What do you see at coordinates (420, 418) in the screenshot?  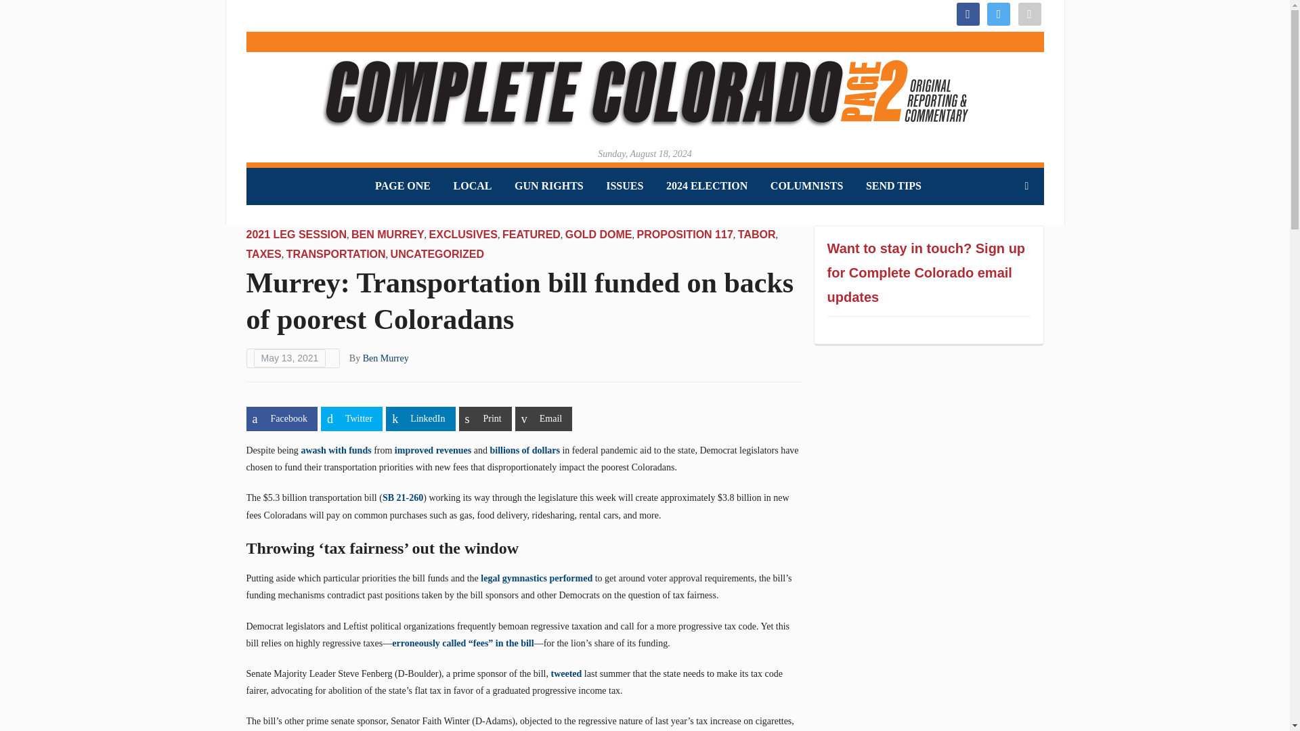 I see `Share on LinkedIn` at bounding box center [420, 418].